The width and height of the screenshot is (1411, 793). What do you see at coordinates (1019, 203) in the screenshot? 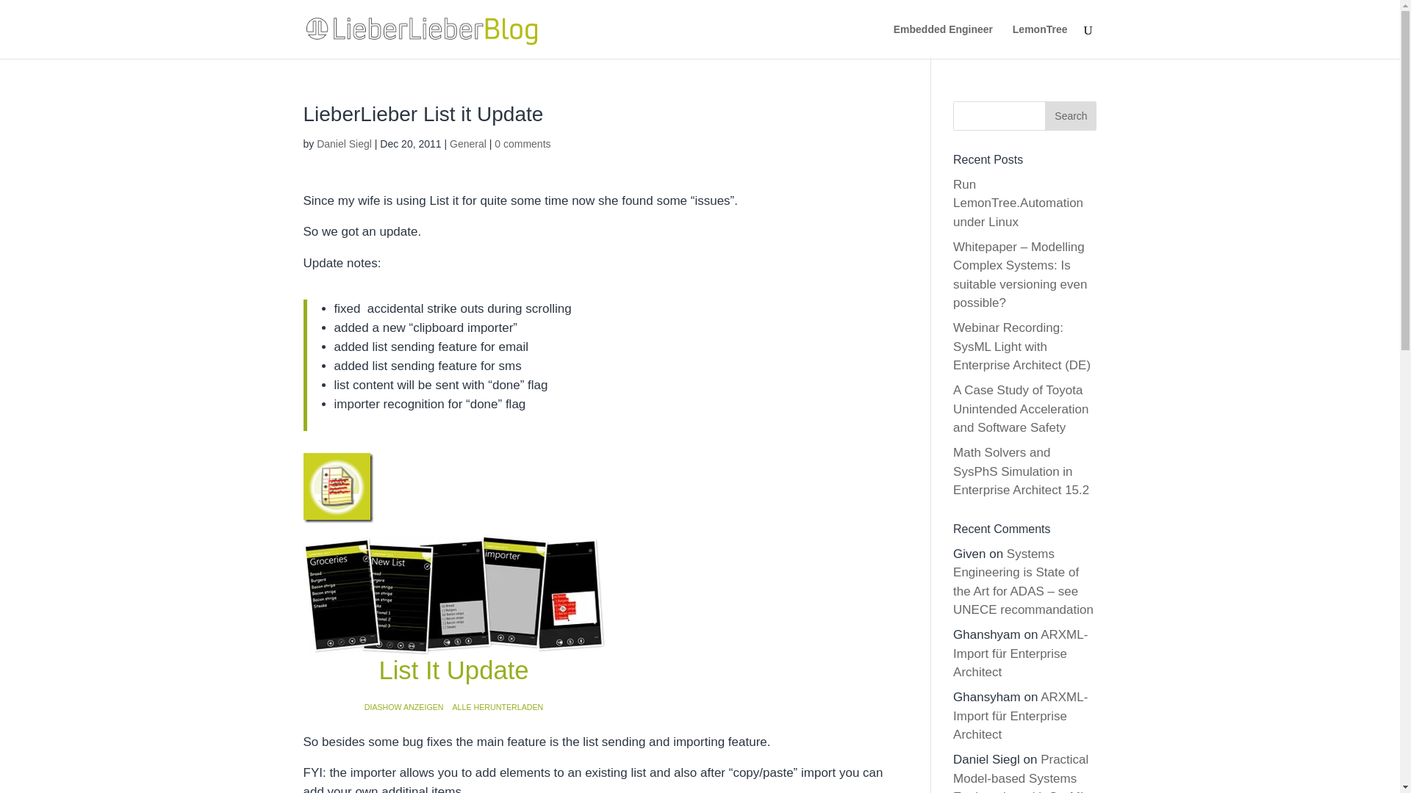
I see `Run LemonTree.Automation under Linux` at bounding box center [1019, 203].